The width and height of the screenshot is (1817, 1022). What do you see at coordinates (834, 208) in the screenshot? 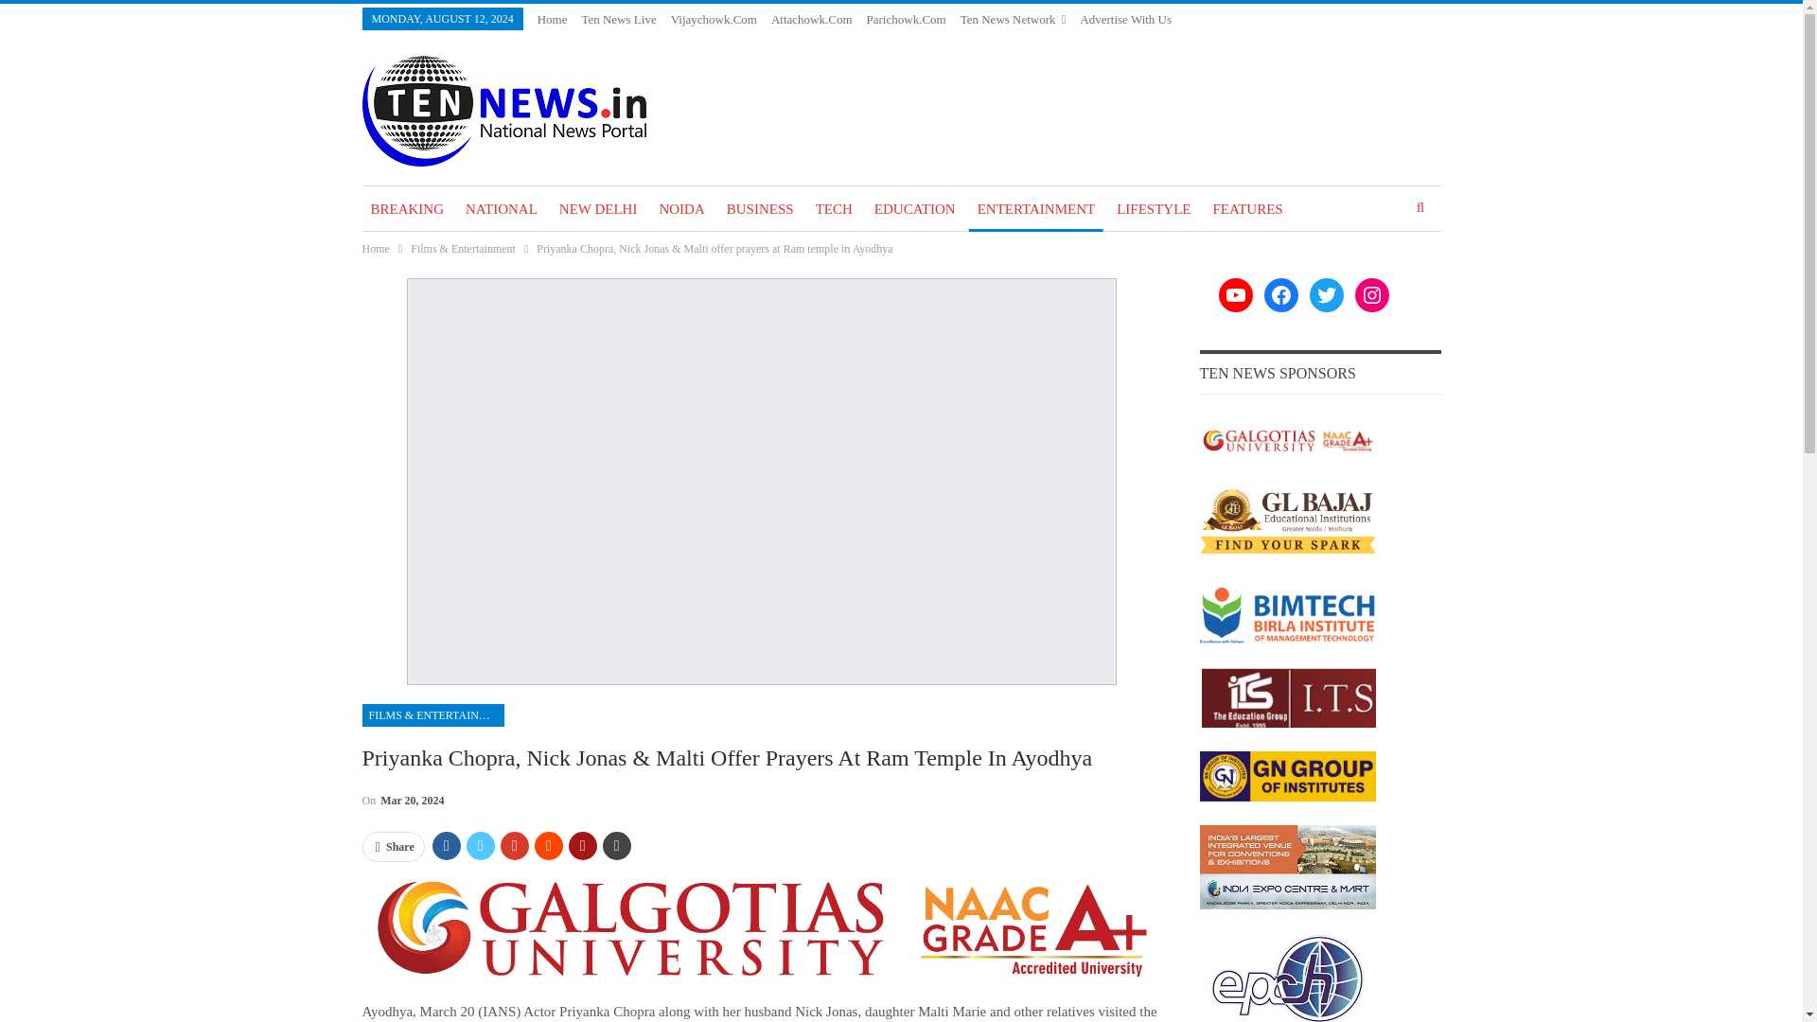
I see `TECH` at bounding box center [834, 208].